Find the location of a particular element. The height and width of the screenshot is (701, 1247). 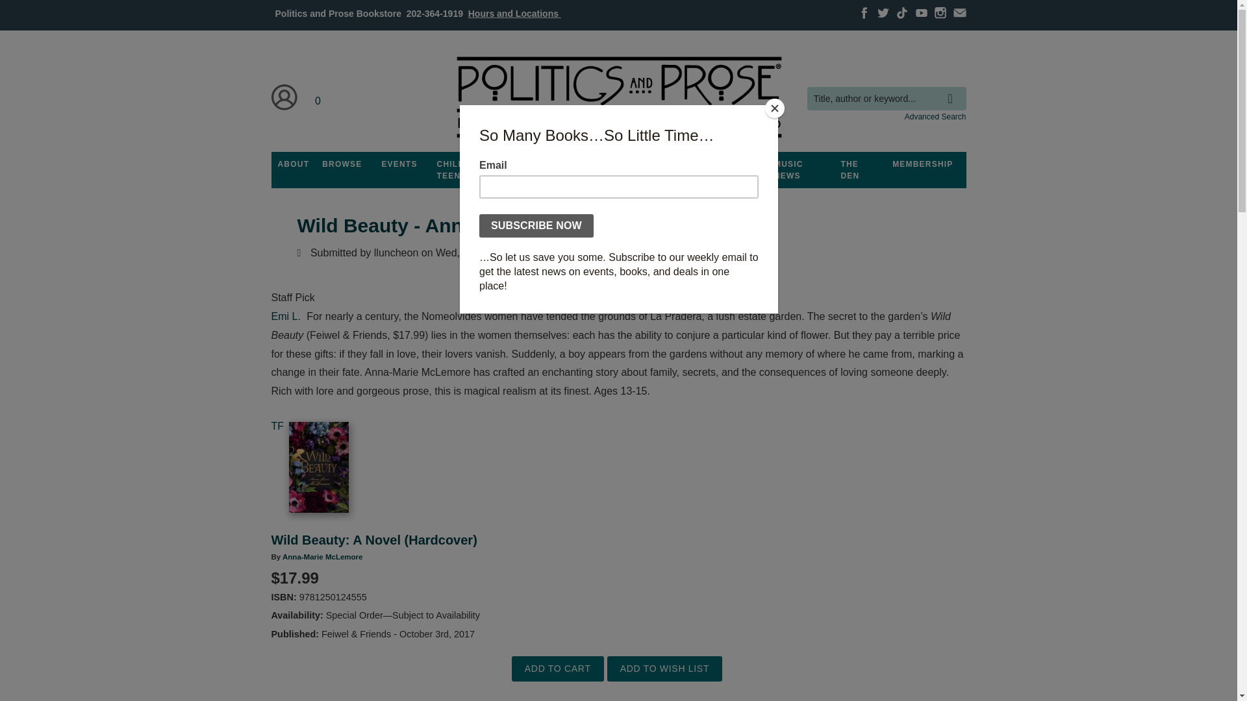

Cart is located at coordinates (318, 97).